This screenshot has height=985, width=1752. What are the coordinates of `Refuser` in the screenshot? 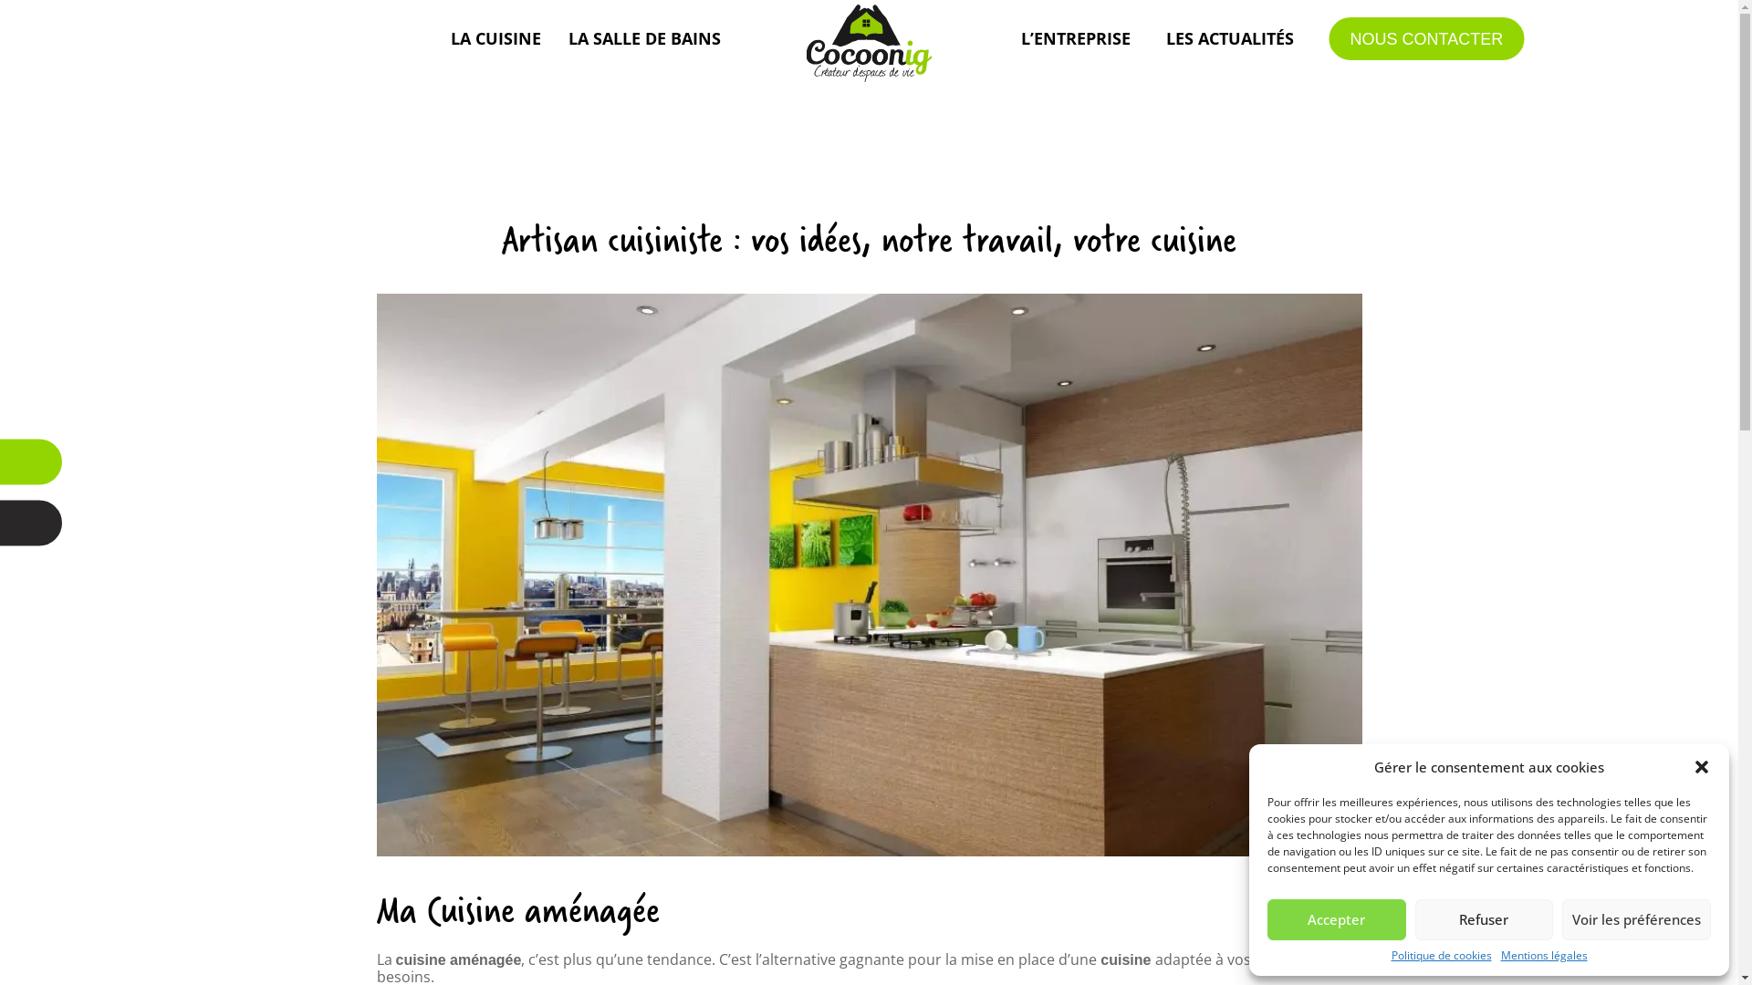 It's located at (1484, 919).